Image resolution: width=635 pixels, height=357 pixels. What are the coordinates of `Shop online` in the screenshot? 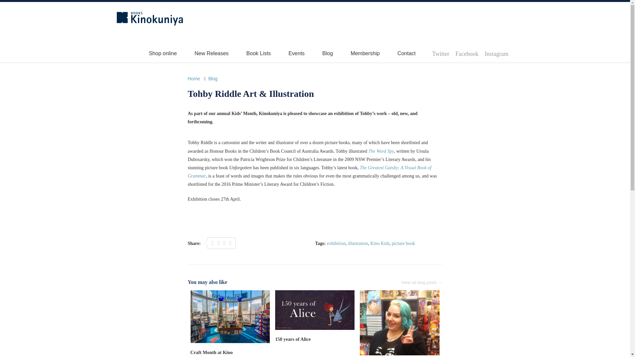 It's located at (163, 53).